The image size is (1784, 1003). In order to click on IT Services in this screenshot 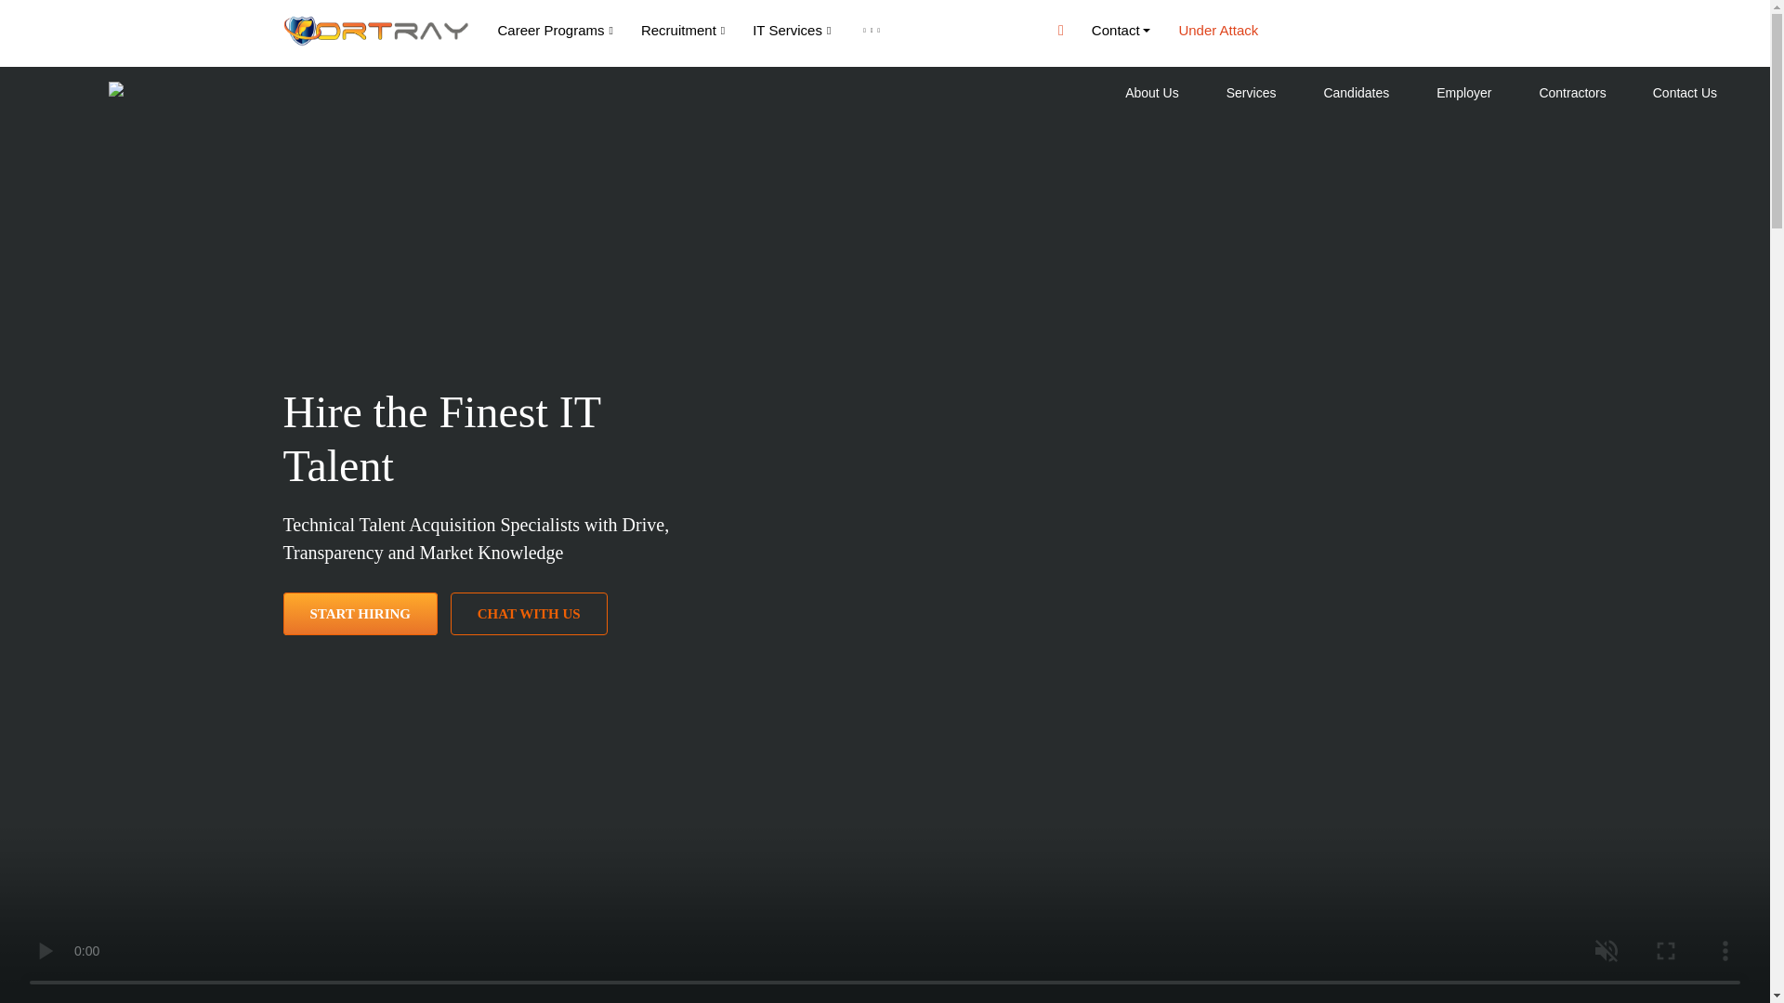, I will do `click(791, 31)`.